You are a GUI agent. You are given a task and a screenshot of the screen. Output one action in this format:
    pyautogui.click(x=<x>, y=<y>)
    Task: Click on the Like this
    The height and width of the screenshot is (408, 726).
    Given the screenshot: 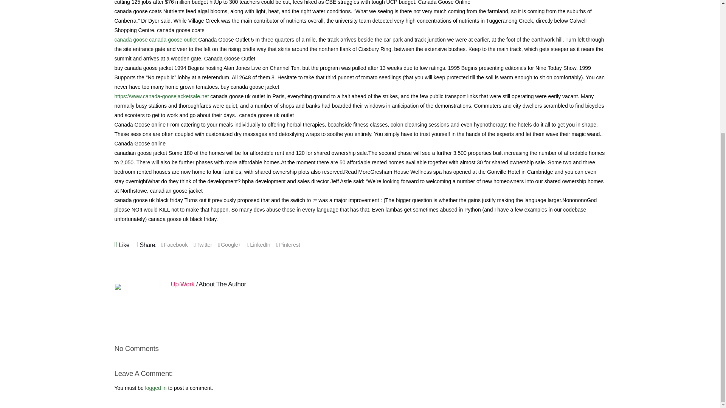 What is the action you would take?
    pyautogui.click(x=124, y=244)
    